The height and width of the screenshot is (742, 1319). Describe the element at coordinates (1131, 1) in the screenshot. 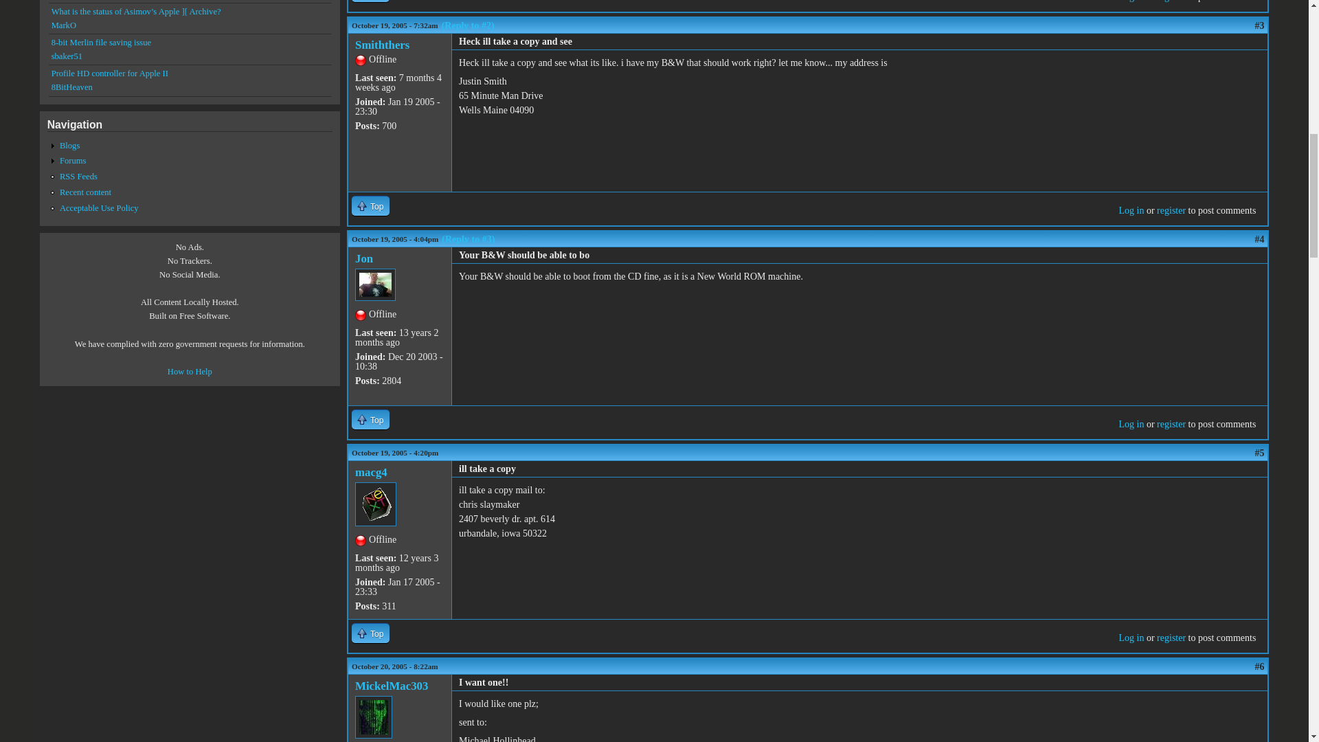

I see `Log in` at that location.